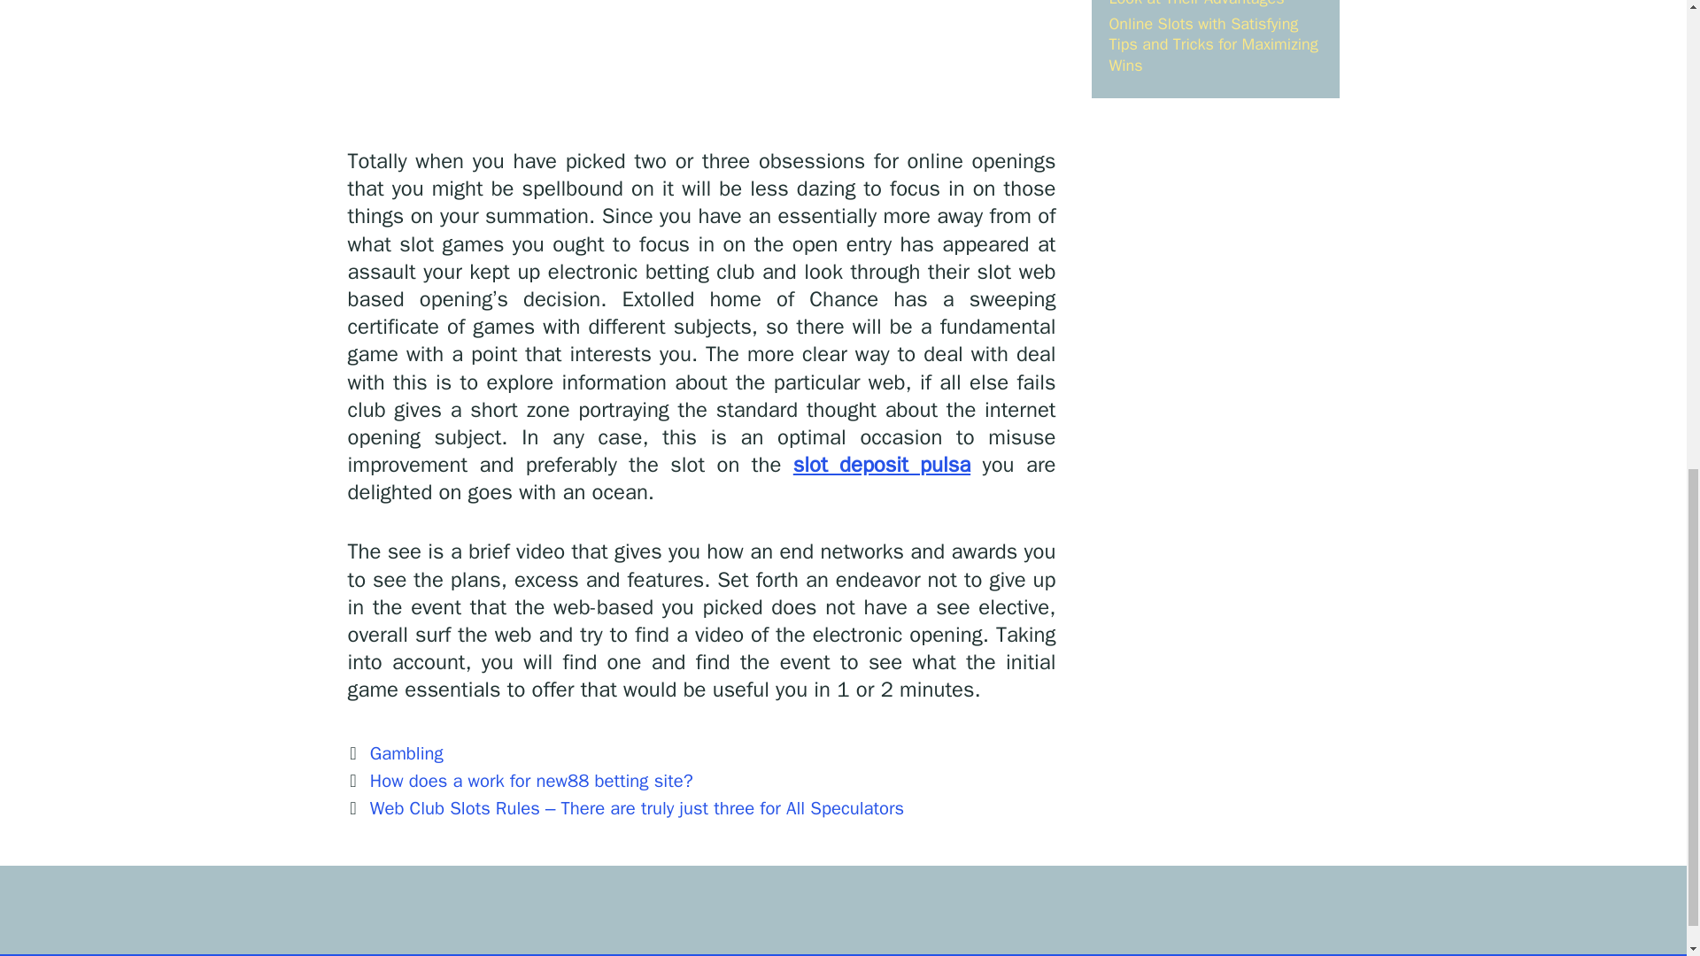 The height and width of the screenshot is (956, 1700). What do you see at coordinates (882, 464) in the screenshot?
I see `slot deposit pulsa` at bounding box center [882, 464].